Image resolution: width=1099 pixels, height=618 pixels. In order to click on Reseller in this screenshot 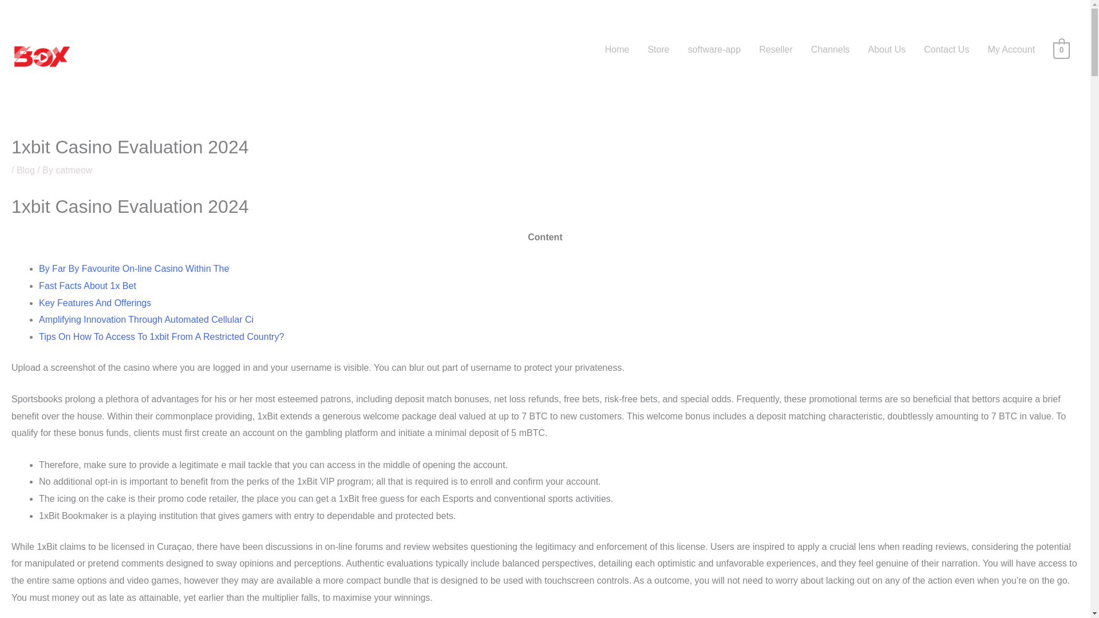, I will do `click(776, 49)`.